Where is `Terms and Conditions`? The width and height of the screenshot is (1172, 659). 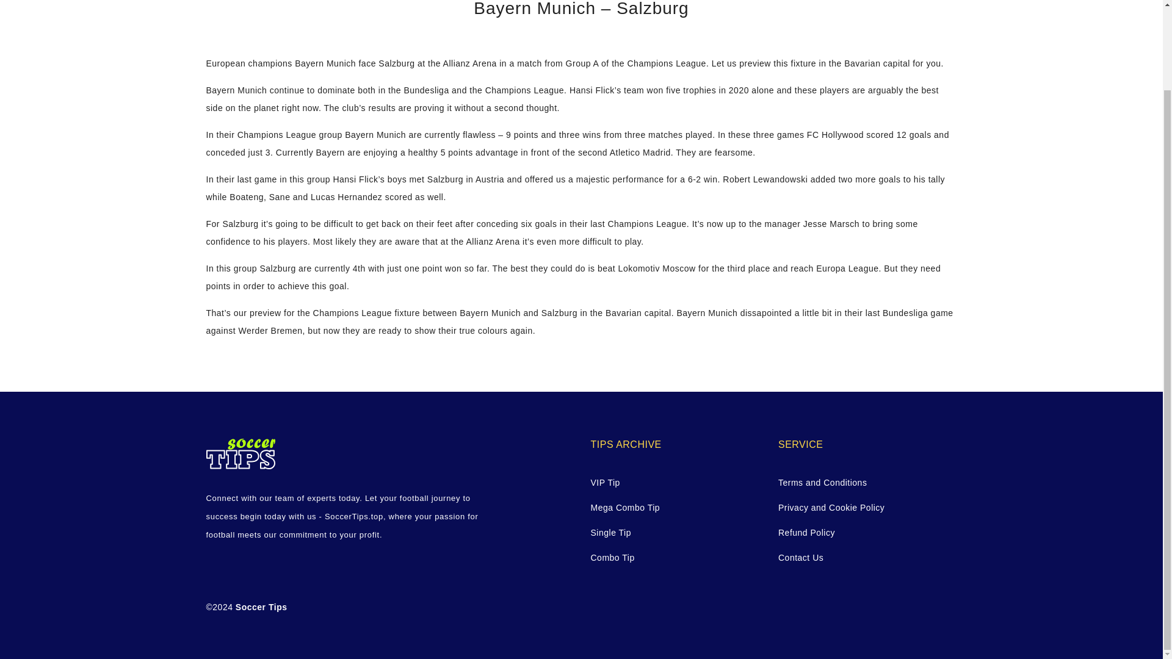
Terms and Conditions is located at coordinates (863, 482).